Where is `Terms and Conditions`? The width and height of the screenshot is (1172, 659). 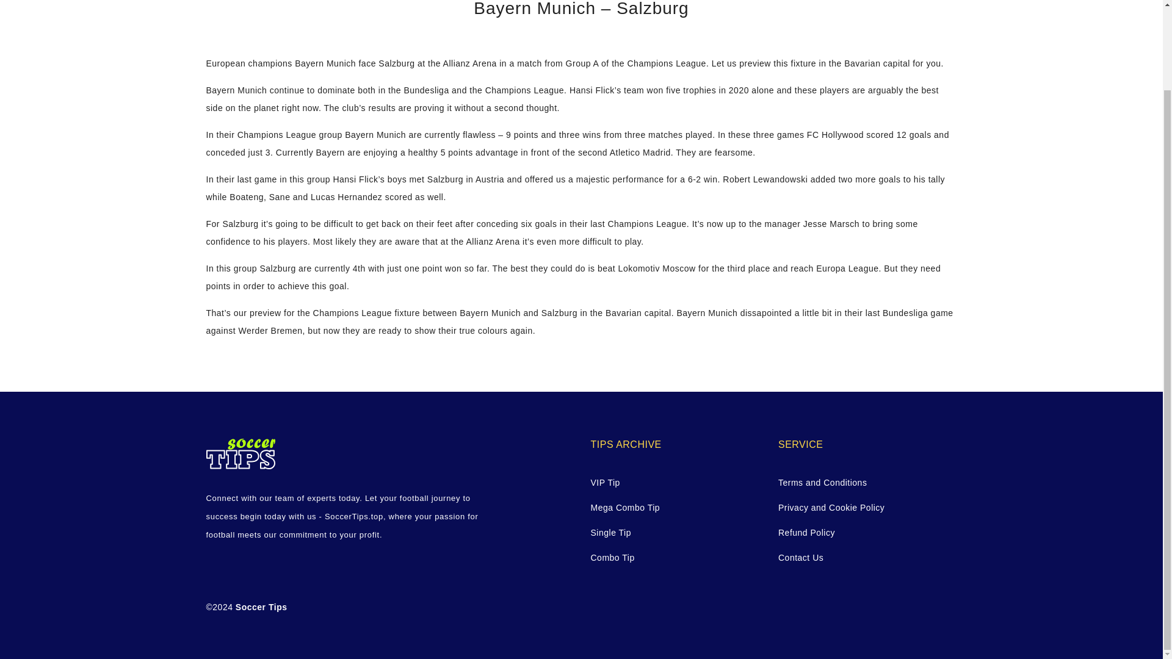
Terms and Conditions is located at coordinates (863, 482).